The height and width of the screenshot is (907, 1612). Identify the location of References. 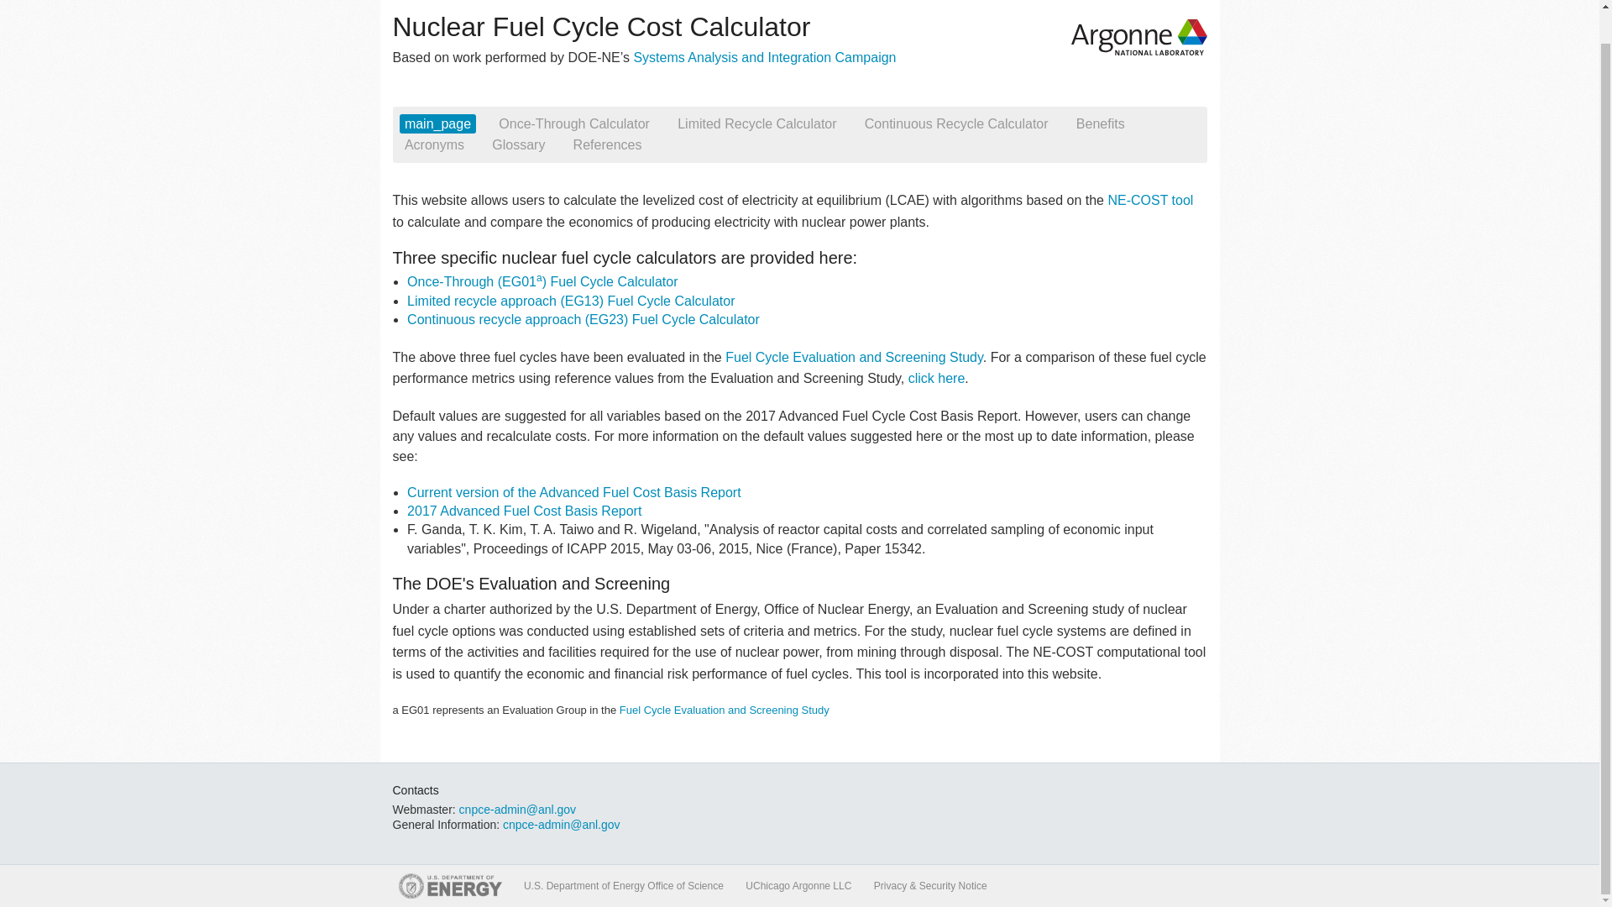
(607, 144).